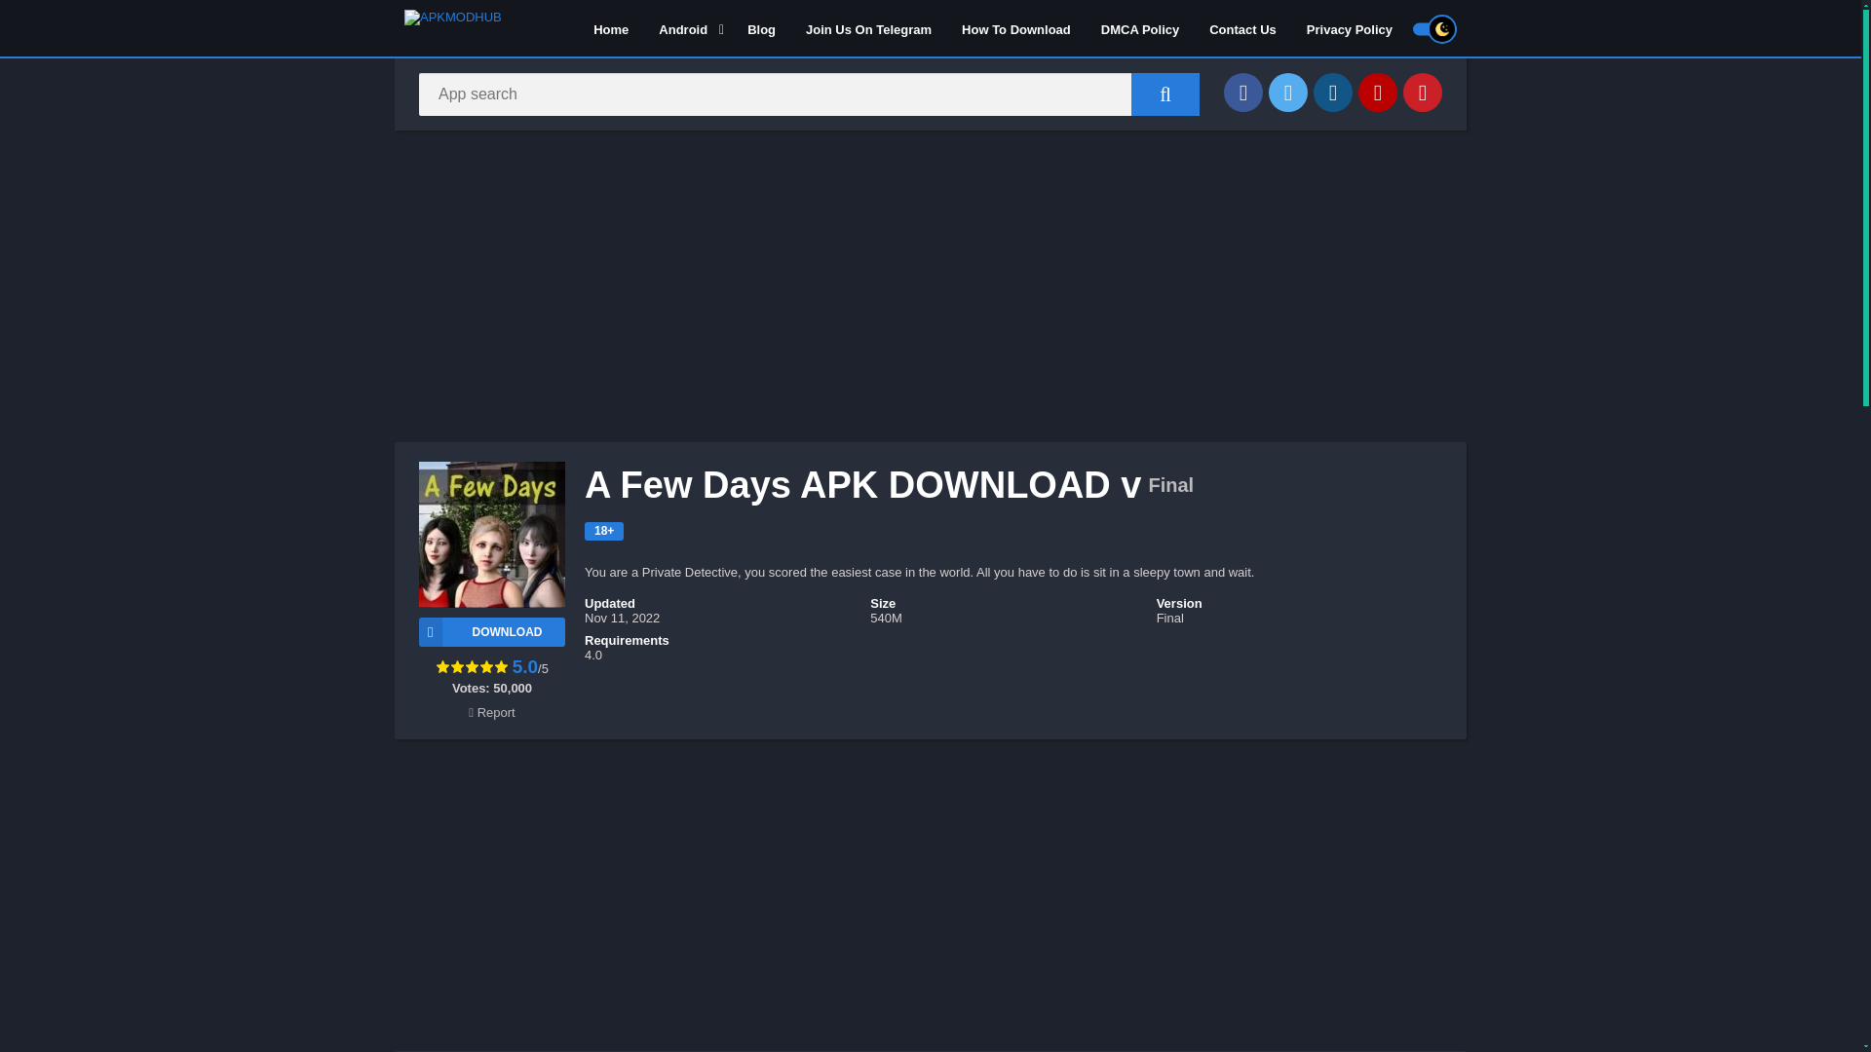  I want to click on Android, so click(687, 28).